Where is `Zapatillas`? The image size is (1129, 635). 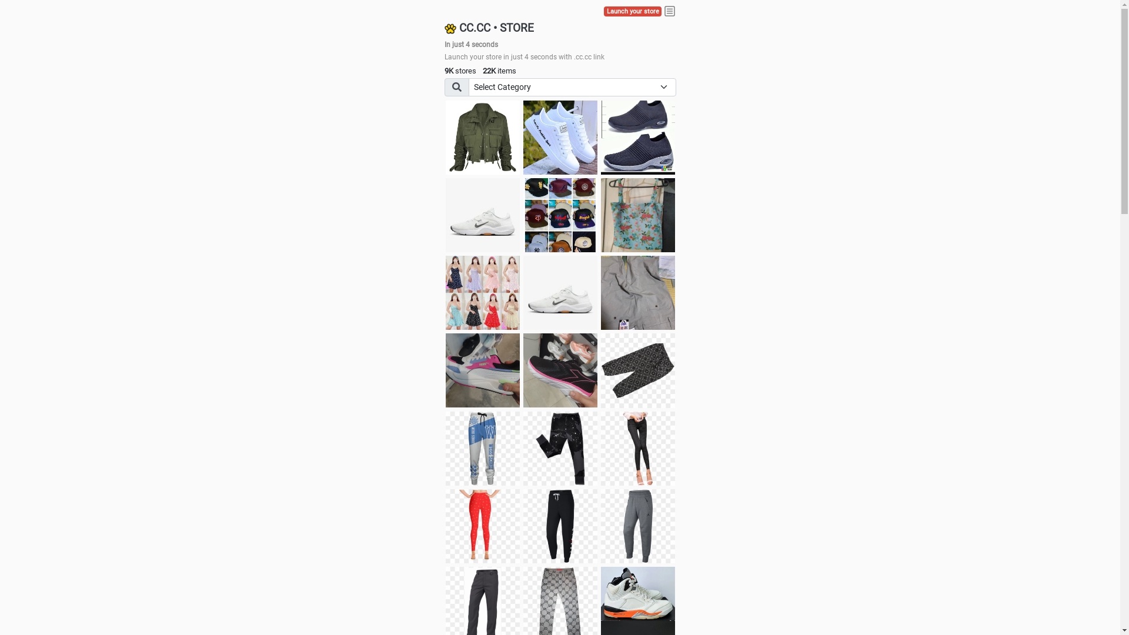
Zapatillas is located at coordinates (560, 370).